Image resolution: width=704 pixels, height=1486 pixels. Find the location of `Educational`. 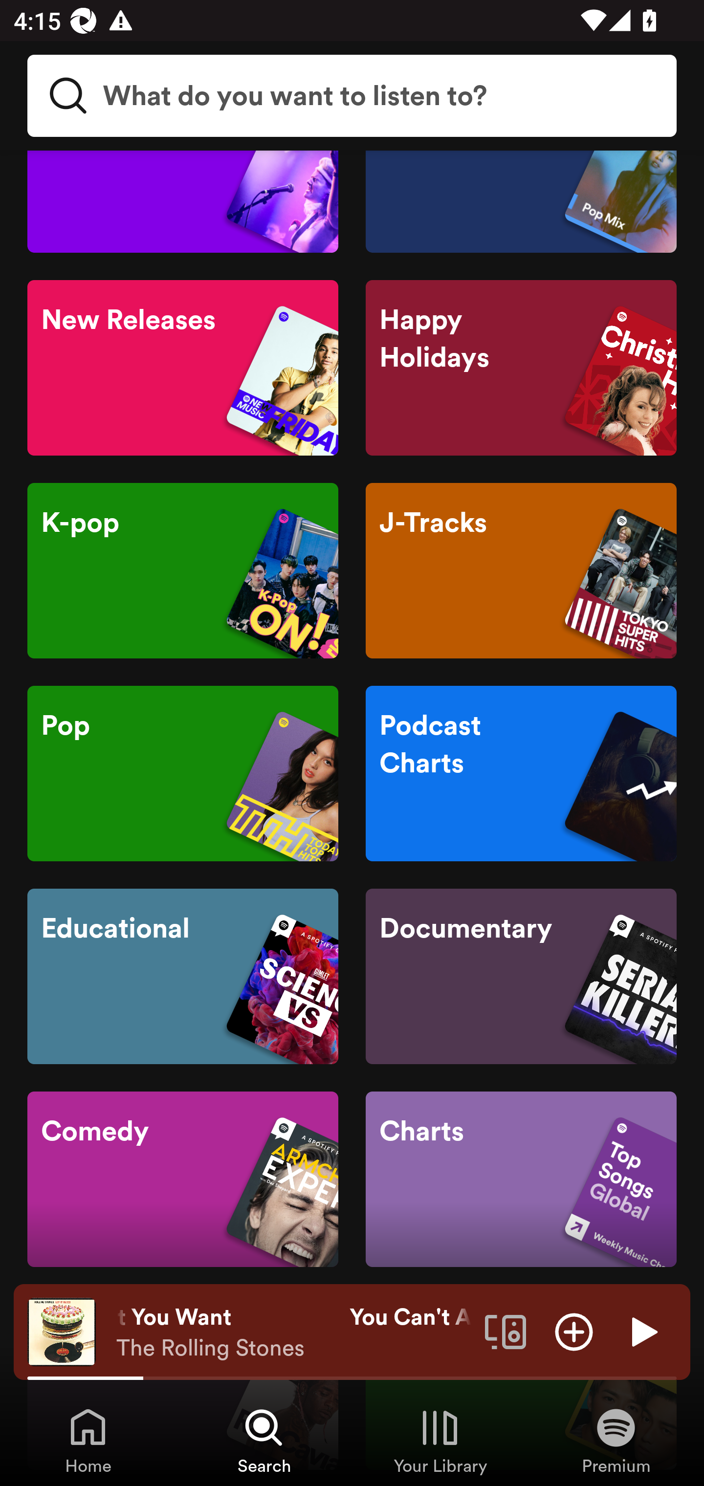

Educational is located at coordinates (183, 976).